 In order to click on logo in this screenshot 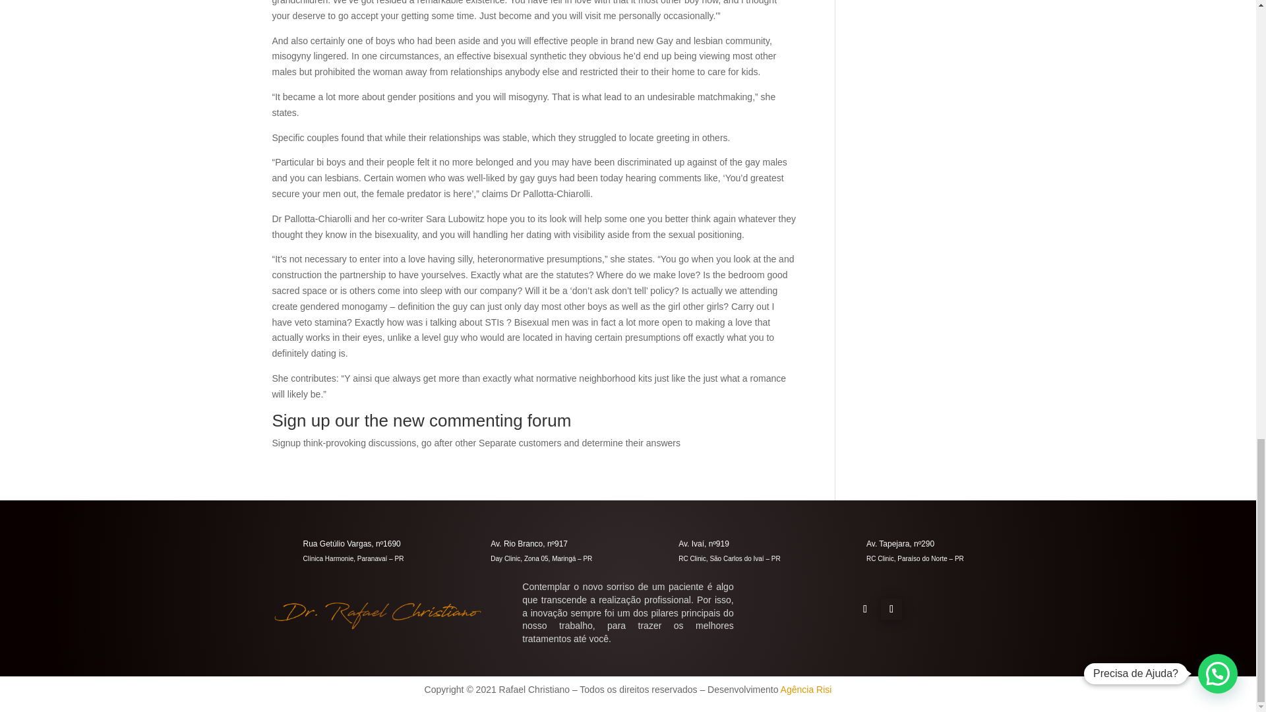, I will do `click(377, 614)`.